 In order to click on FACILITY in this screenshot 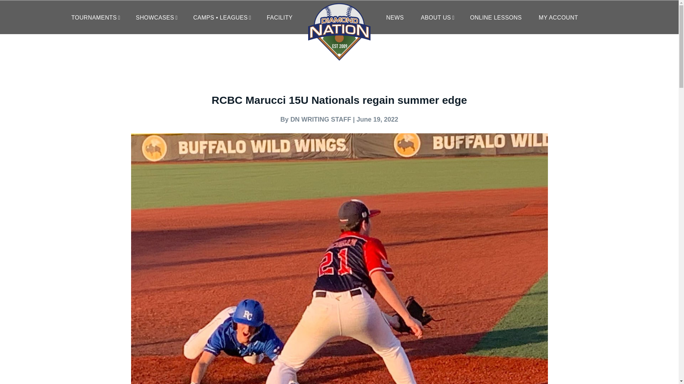, I will do `click(279, 18)`.